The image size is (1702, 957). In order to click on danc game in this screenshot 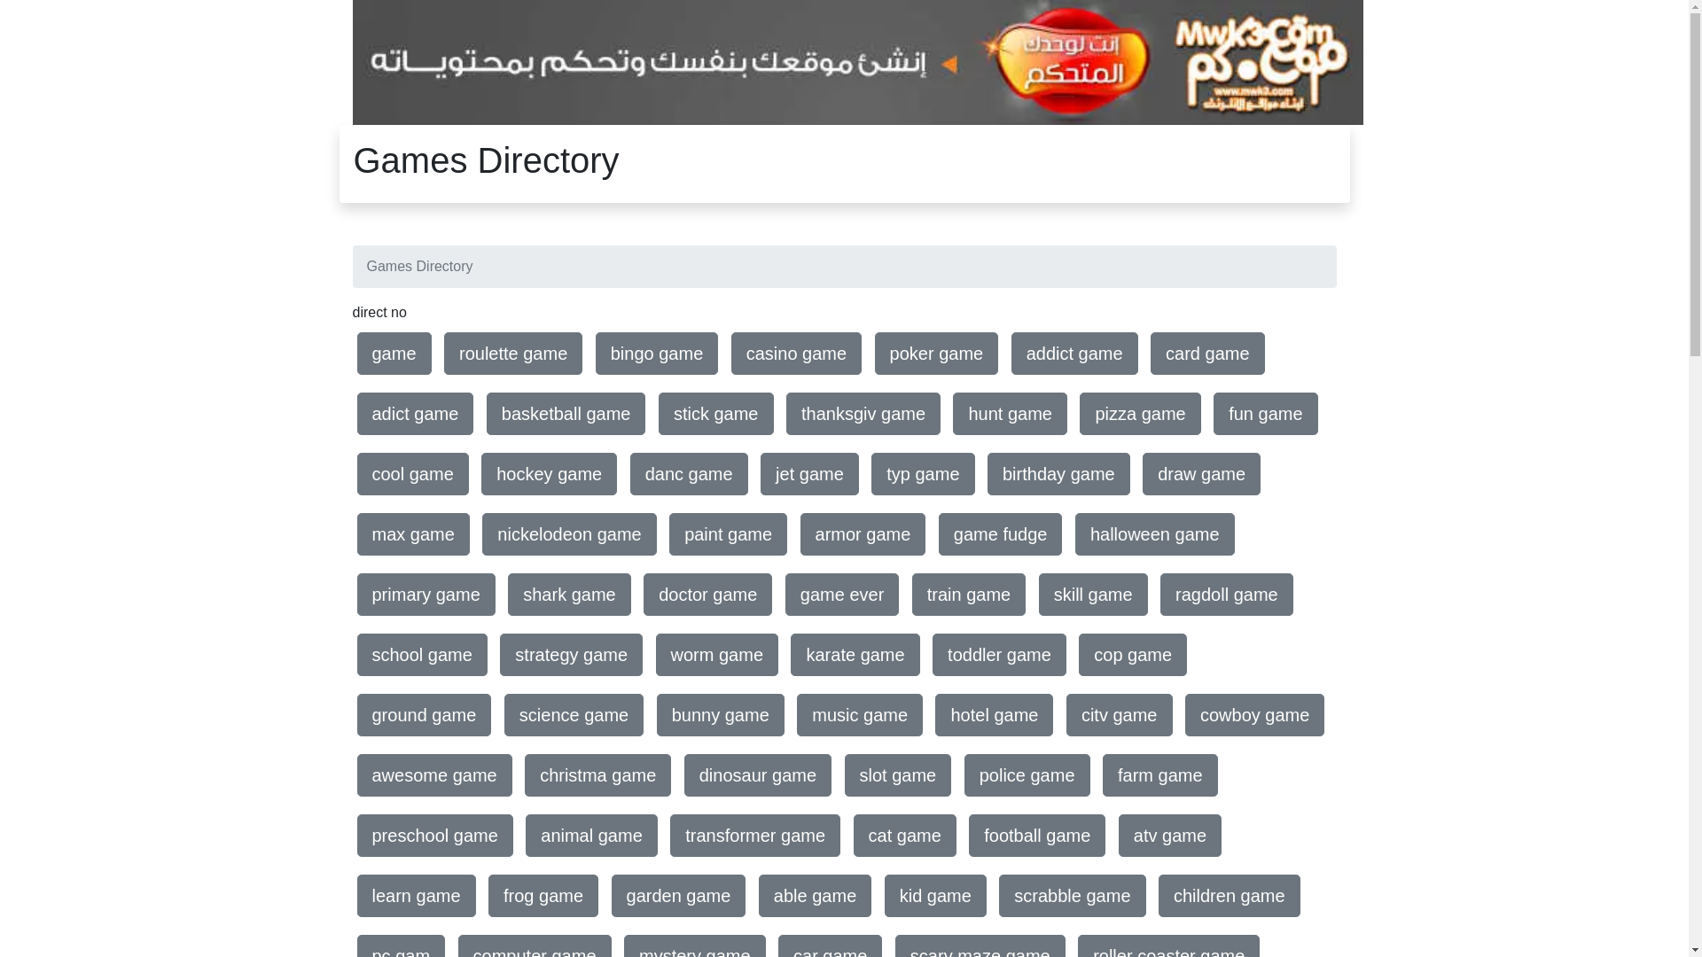, I will do `click(690, 474)`.